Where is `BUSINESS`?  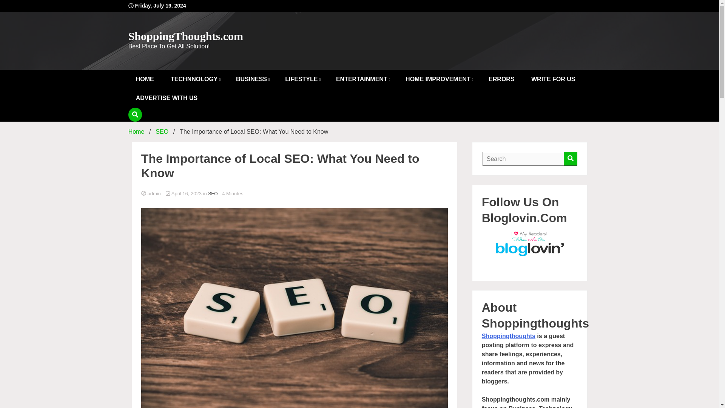 BUSINESS is located at coordinates (252, 79).